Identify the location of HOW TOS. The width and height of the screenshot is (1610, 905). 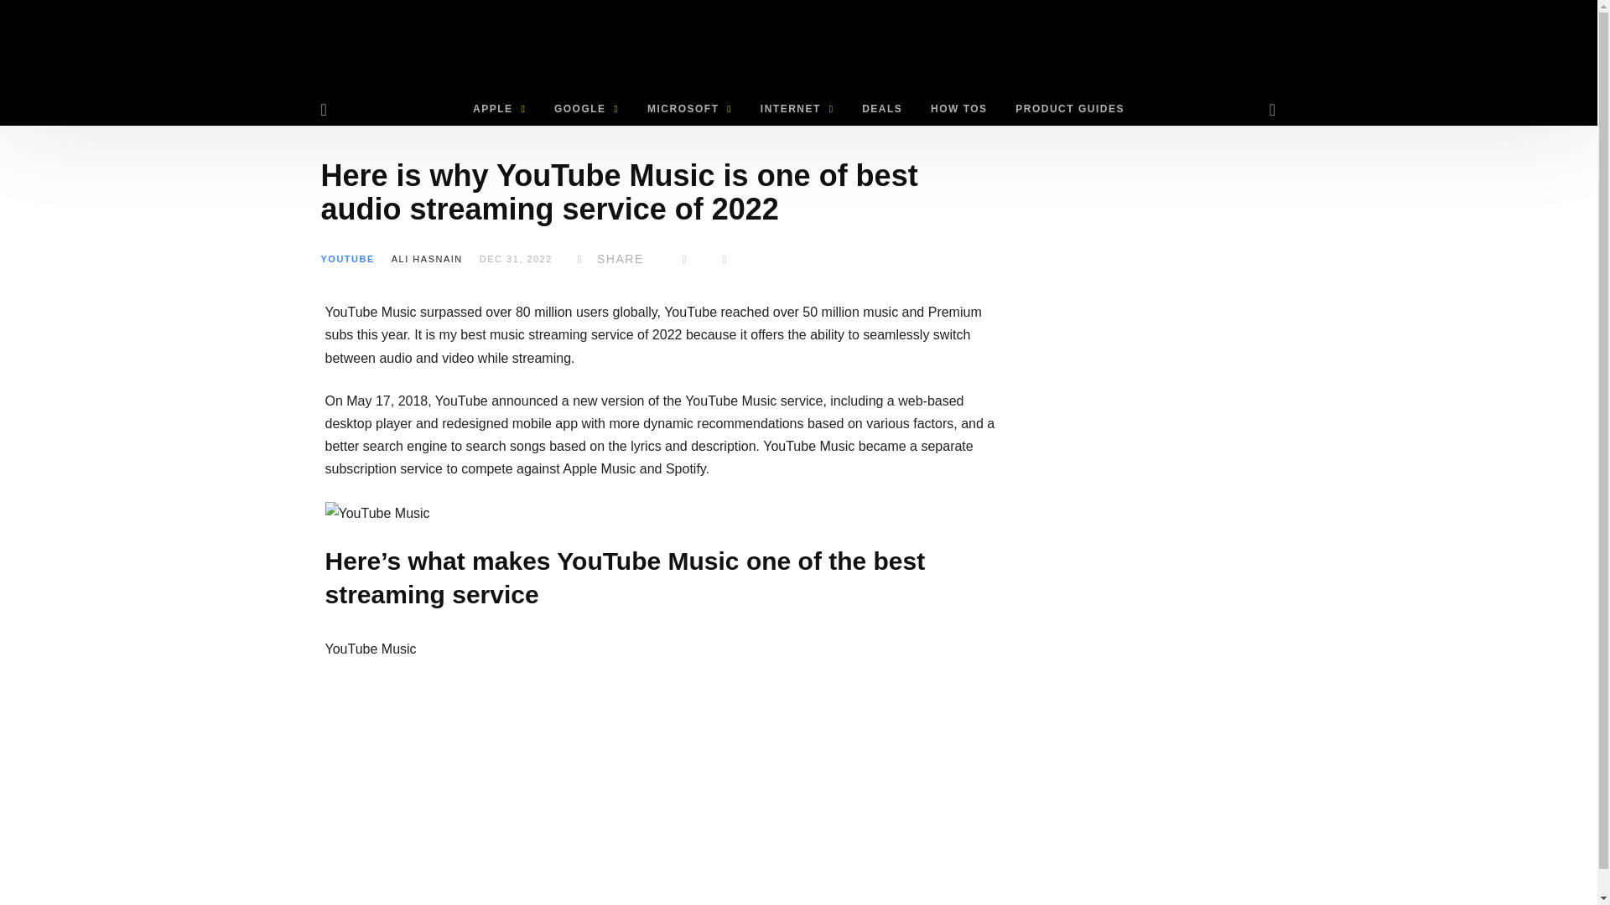
(958, 109).